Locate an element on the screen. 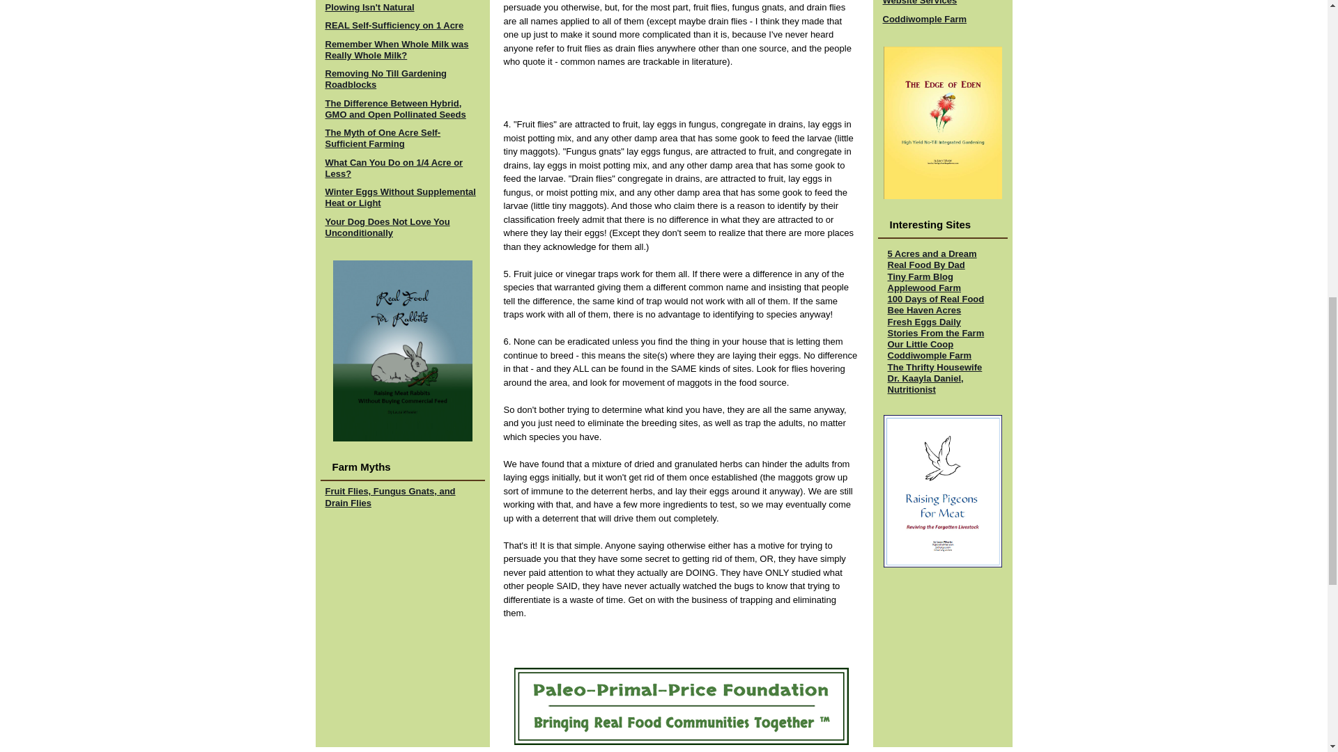  REAL Self-Sufficiency on 1 Acre is located at coordinates (394, 25).